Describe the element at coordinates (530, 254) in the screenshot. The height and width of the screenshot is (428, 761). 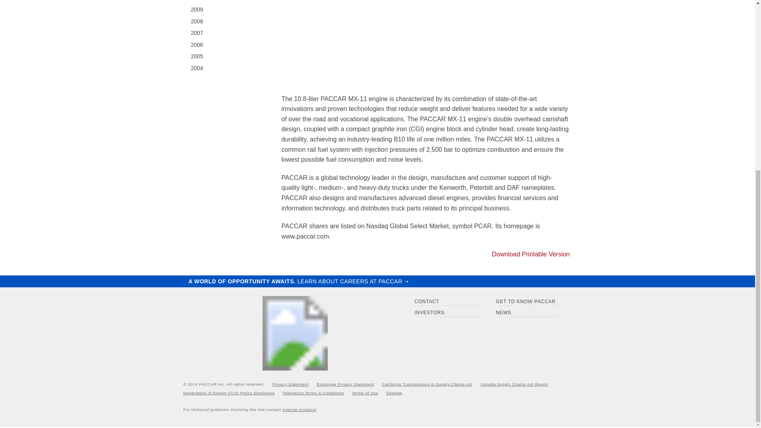
I see `10-5-15-PACCAR-Launches-PACCAR-MX-11-Engine-NA.pdf` at that location.